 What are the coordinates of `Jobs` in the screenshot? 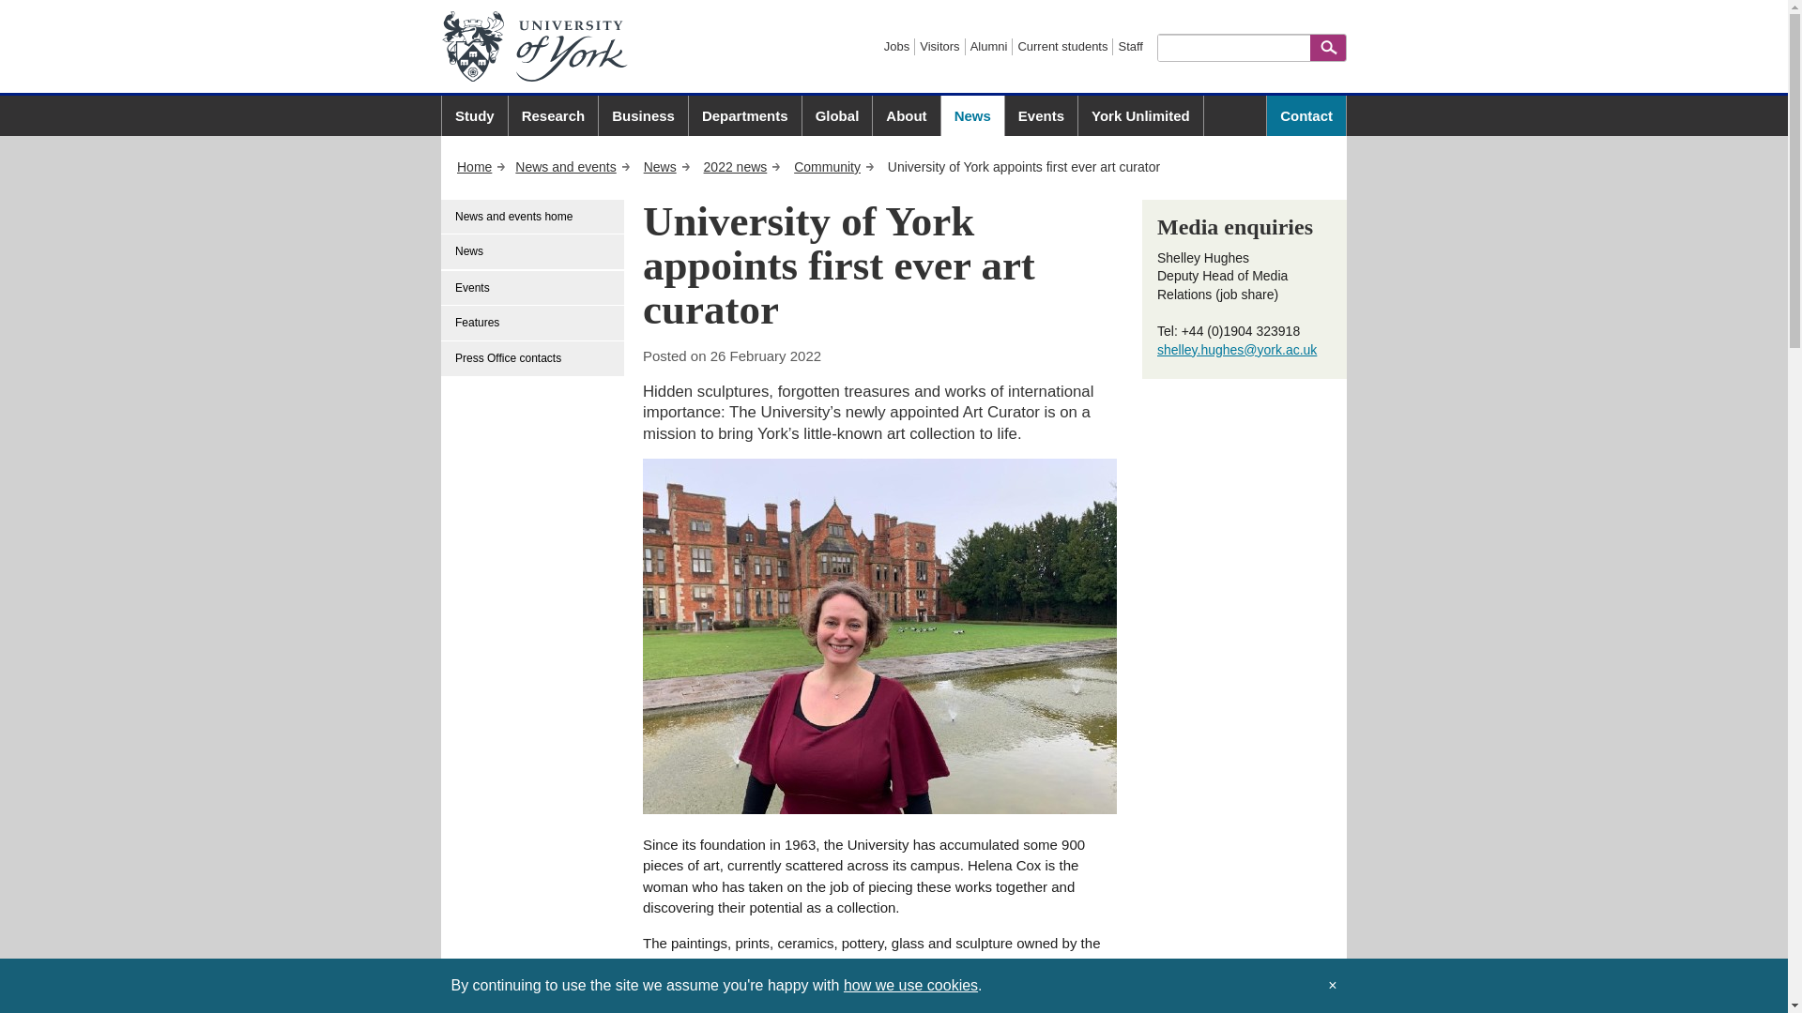 It's located at (897, 47).